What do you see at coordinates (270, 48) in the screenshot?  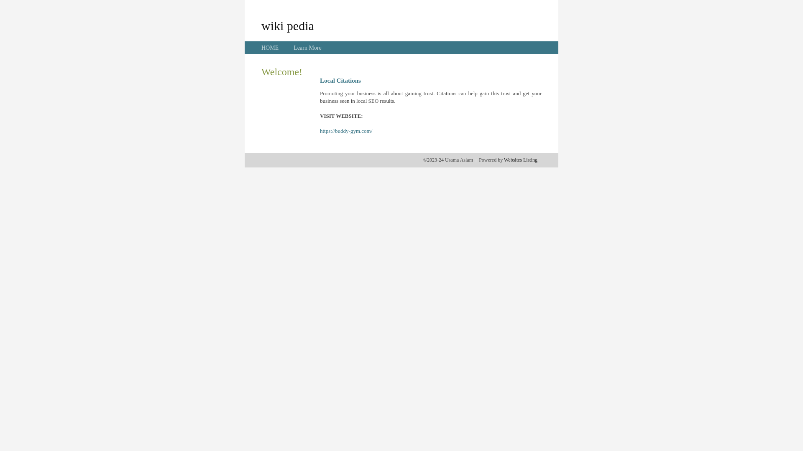 I see `HOME` at bounding box center [270, 48].